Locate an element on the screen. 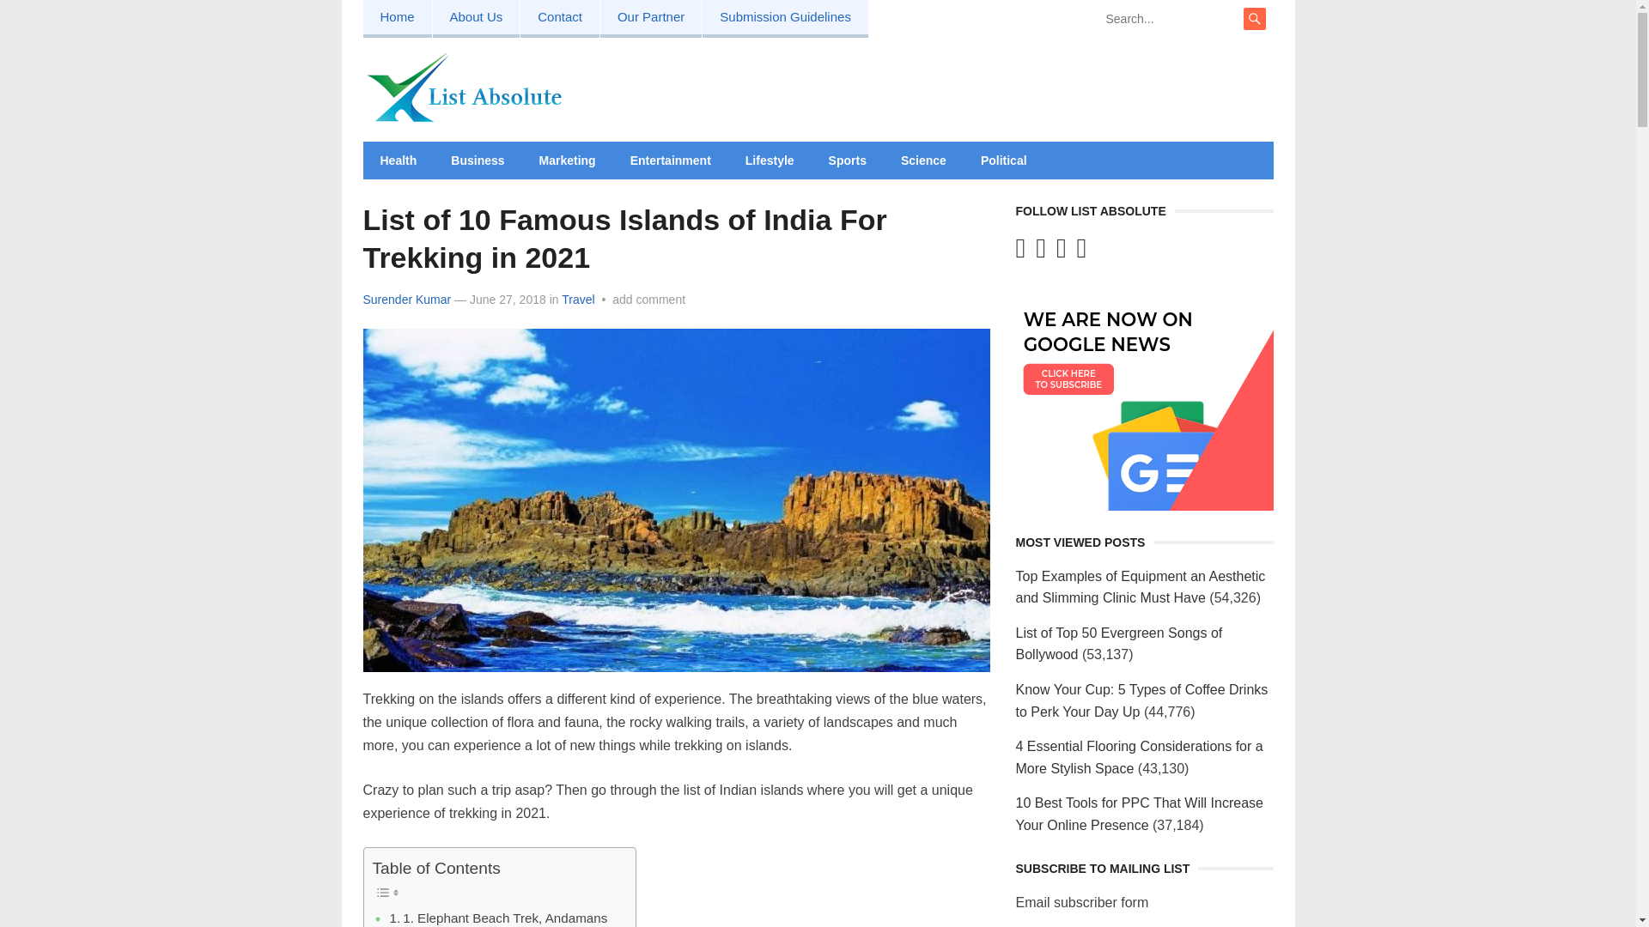 This screenshot has width=1649, height=927. Business is located at coordinates (477, 161).